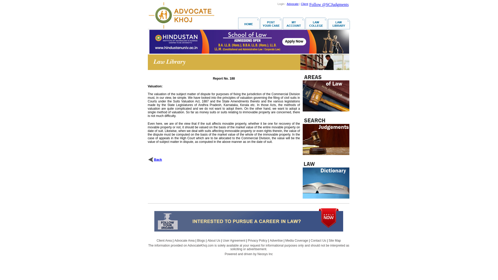 The image size is (498, 280). Describe the element at coordinates (258, 241) in the screenshot. I see `Privacy Policy` at that location.